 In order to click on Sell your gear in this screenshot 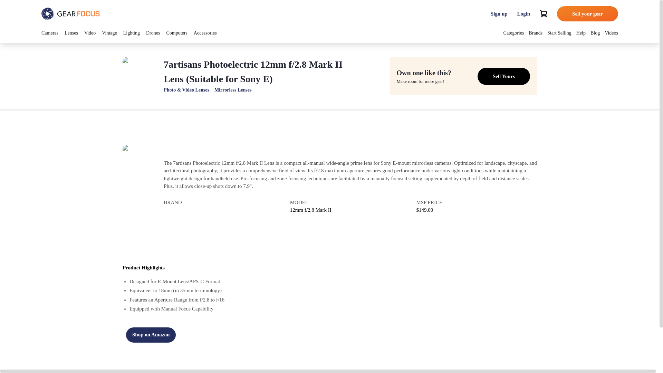, I will do `click(587, 14)`.